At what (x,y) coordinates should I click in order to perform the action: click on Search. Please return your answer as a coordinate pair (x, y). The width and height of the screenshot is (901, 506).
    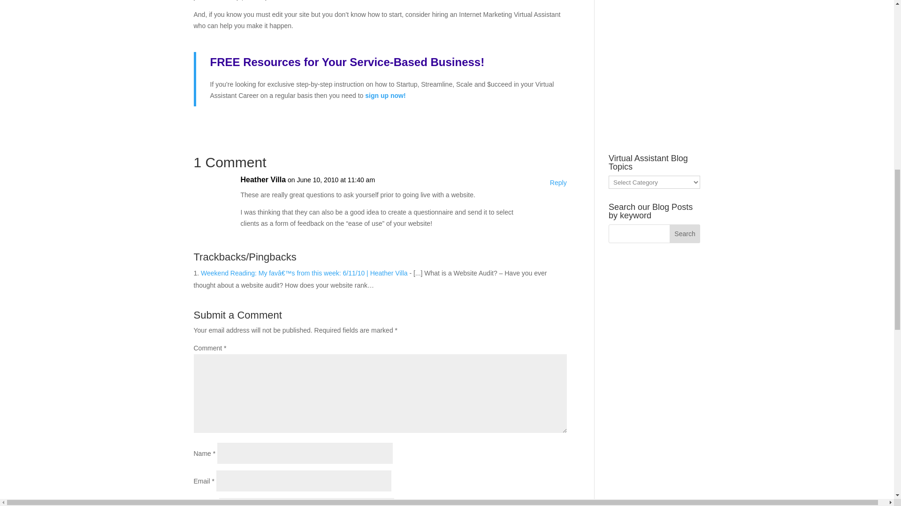
    Looking at the image, I should click on (685, 234).